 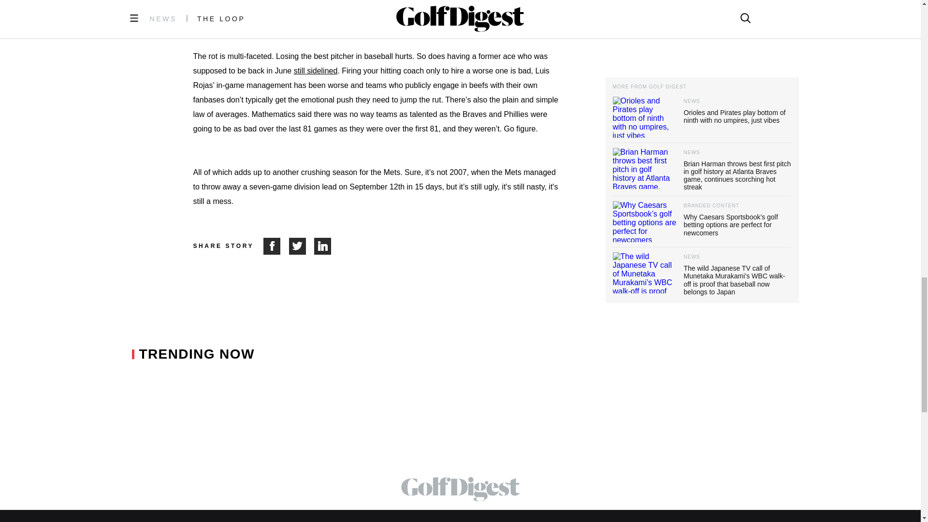 What do you see at coordinates (276, 246) in the screenshot?
I see `Share on Facebook` at bounding box center [276, 246].